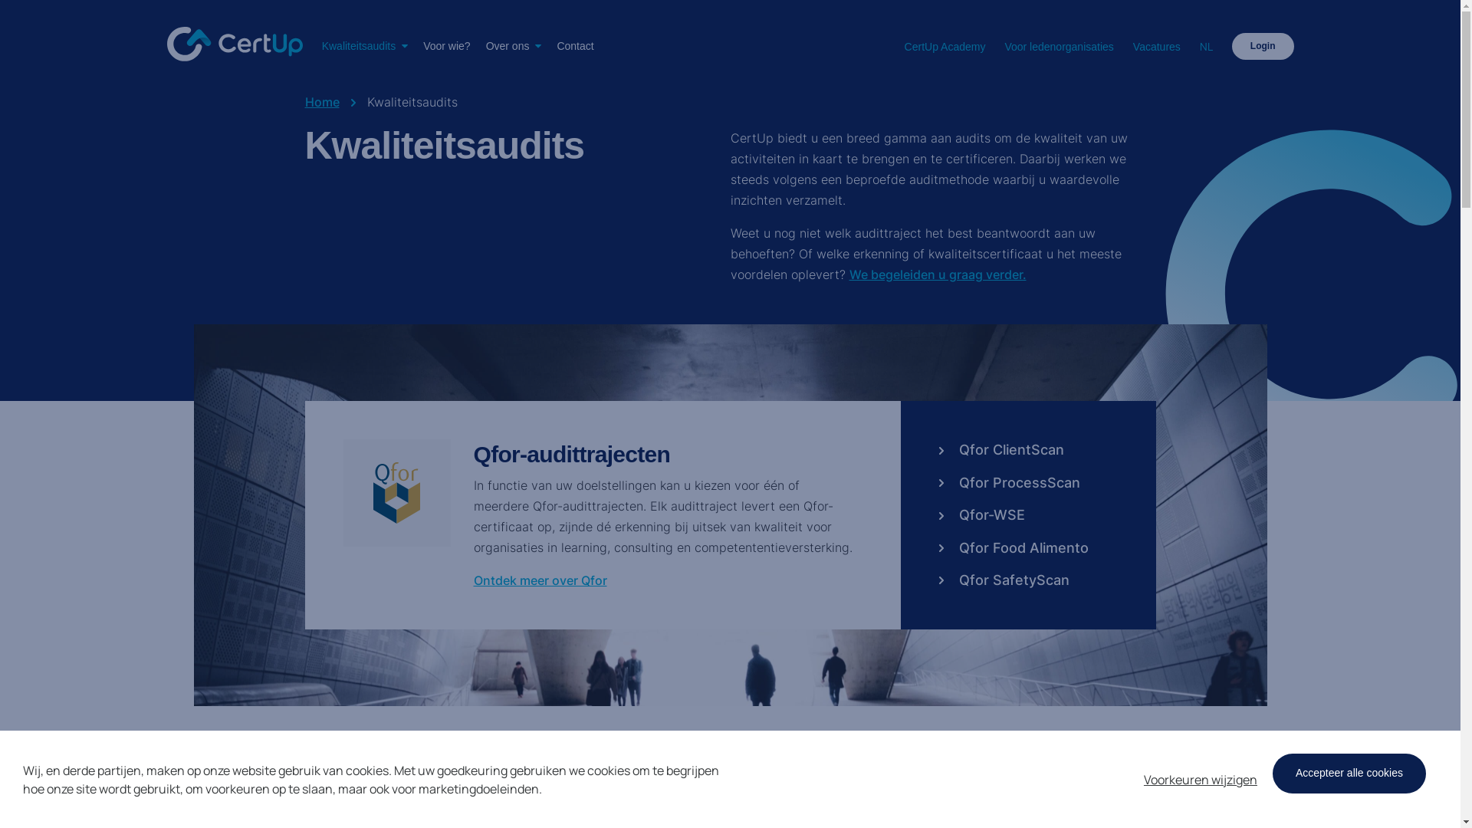  Describe the element at coordinates (1059, 48) in the screenshot. I see `Voor ledenorganisaties` at that location.